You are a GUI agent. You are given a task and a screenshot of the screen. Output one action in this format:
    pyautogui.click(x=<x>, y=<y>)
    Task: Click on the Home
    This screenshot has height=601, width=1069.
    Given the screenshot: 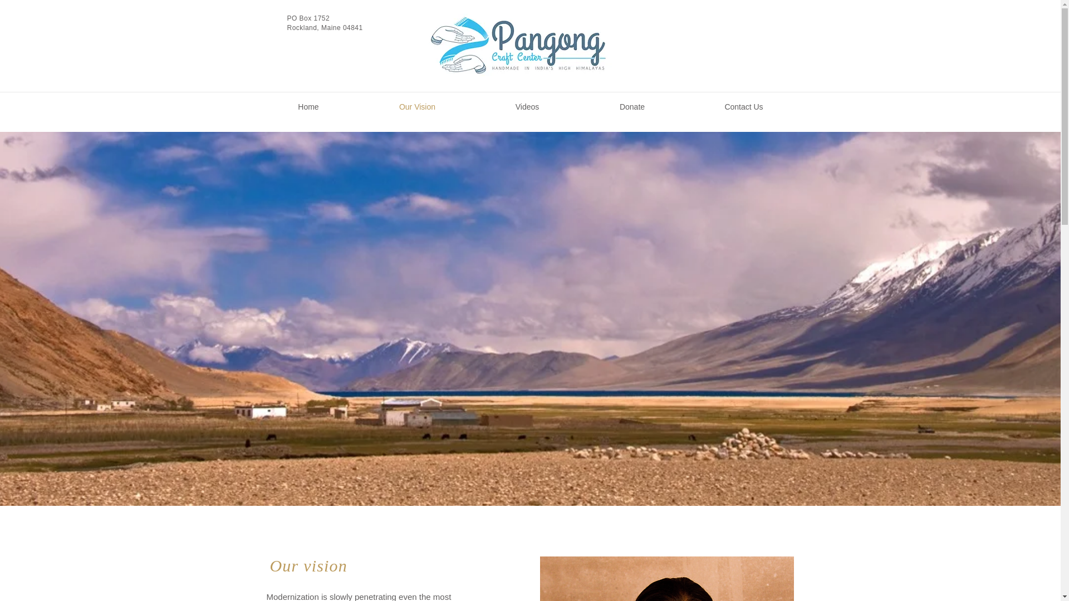 What is the action you would take?
    pyautogui.click(x=308, y=106)
    